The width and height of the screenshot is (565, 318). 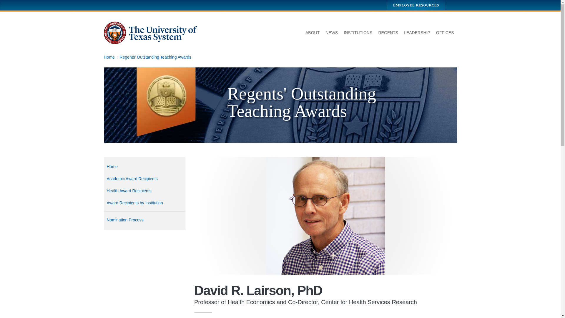 What do you see at coordinates (144, 179) in the screenshot?
I see `Academic Awards` at bounding box center [144, 179].